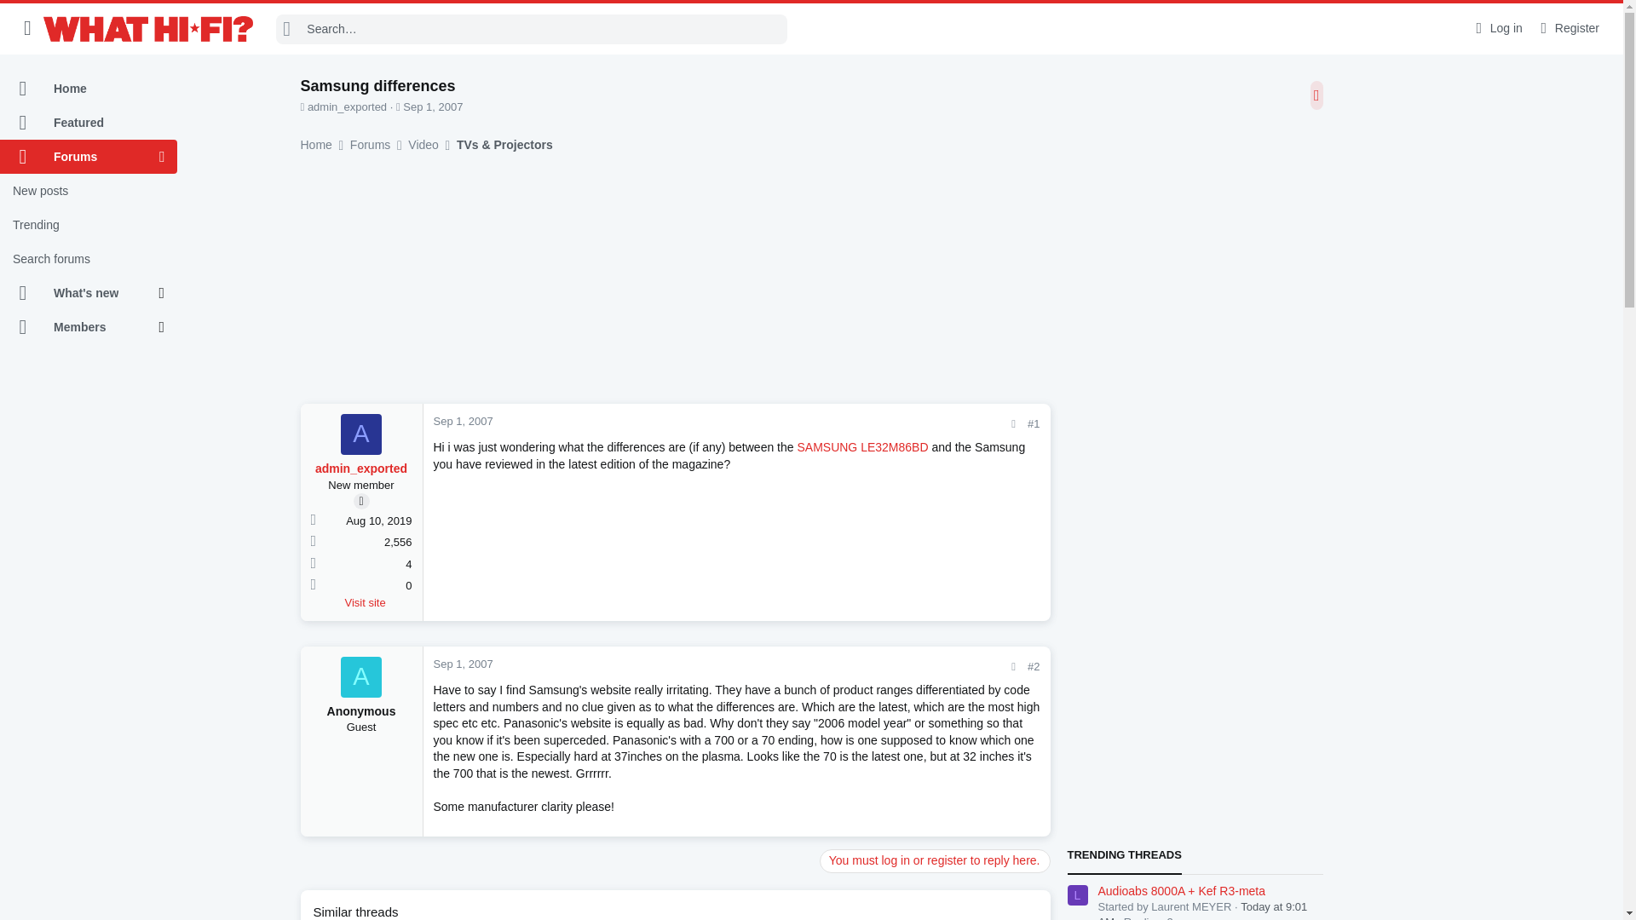 The width and height of the screenshot is (1636, 920). I want to click on Register, so click(1568, 28).